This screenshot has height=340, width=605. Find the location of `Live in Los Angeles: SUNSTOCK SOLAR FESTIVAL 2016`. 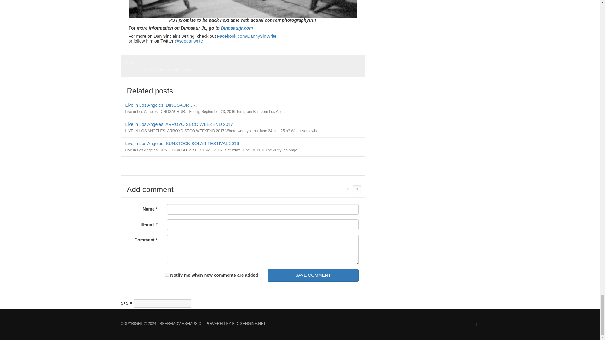

Live in Los Angeles: SUNSTOCK SOLAR FESTIVAL 2016 is located at coordinates (182, 144).